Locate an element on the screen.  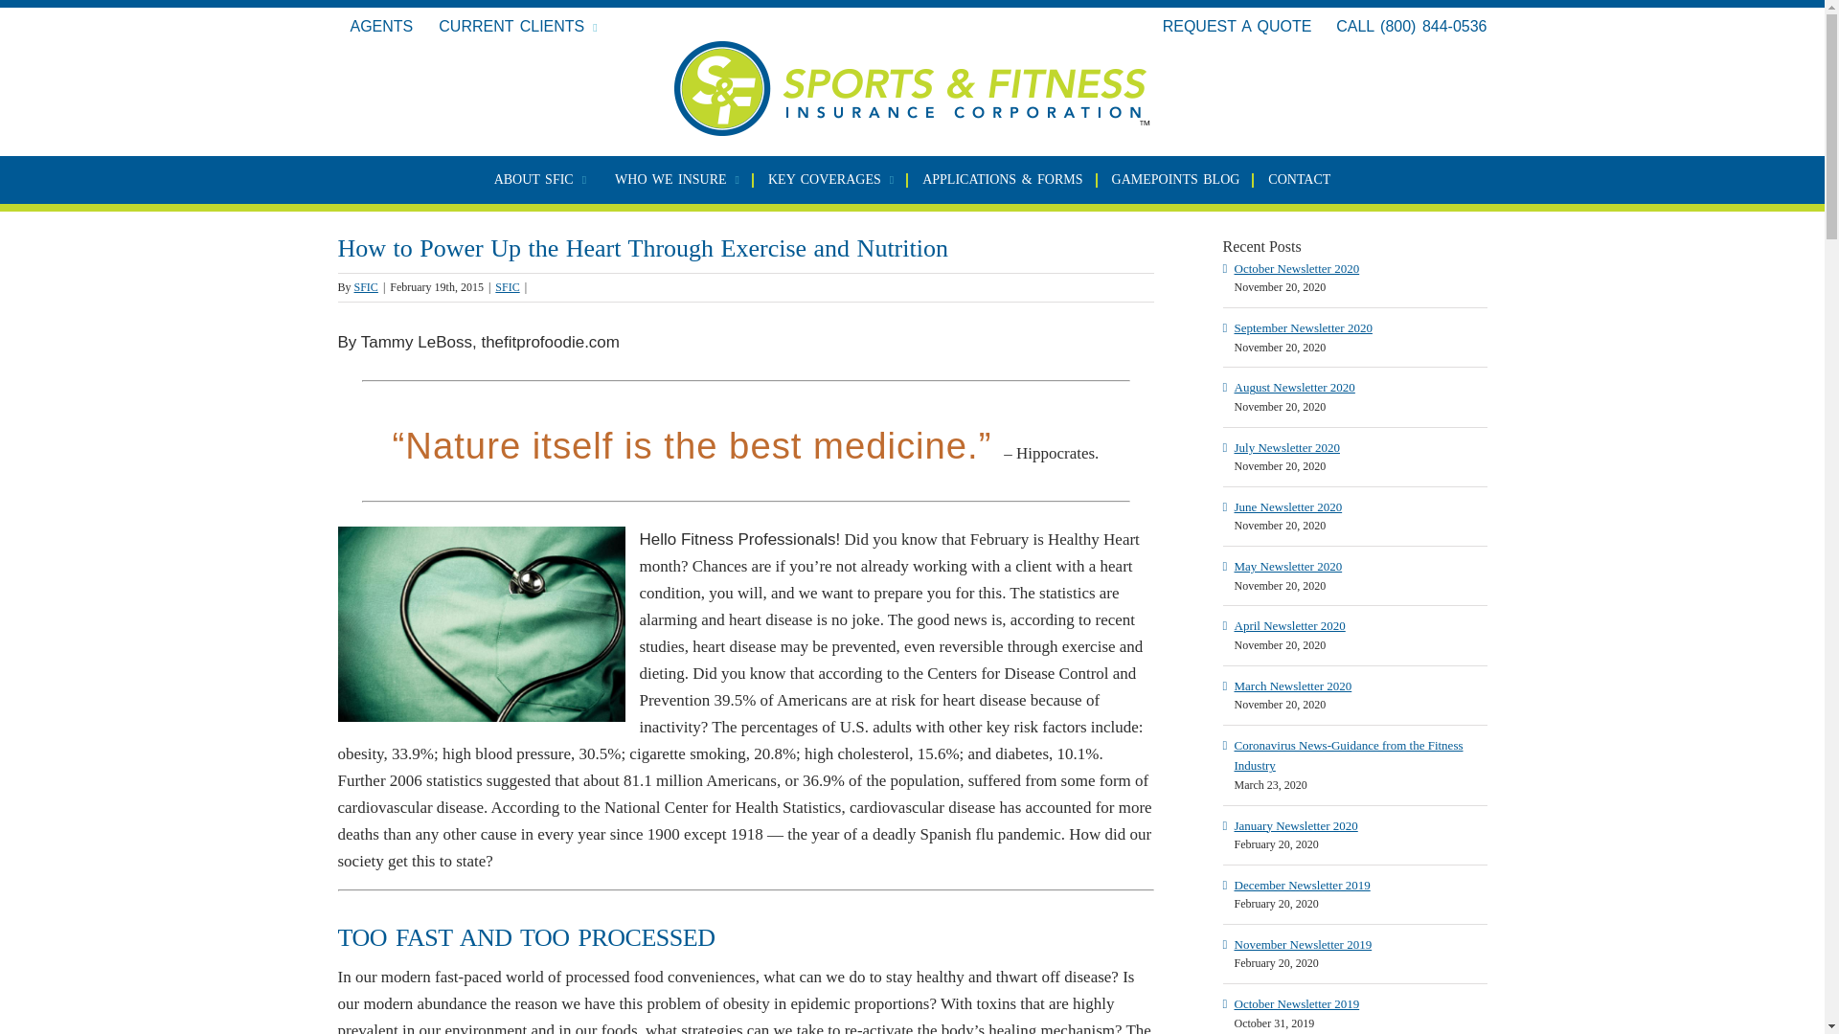
REQUEST A QUOTE is located at coordinates (1237, 26).